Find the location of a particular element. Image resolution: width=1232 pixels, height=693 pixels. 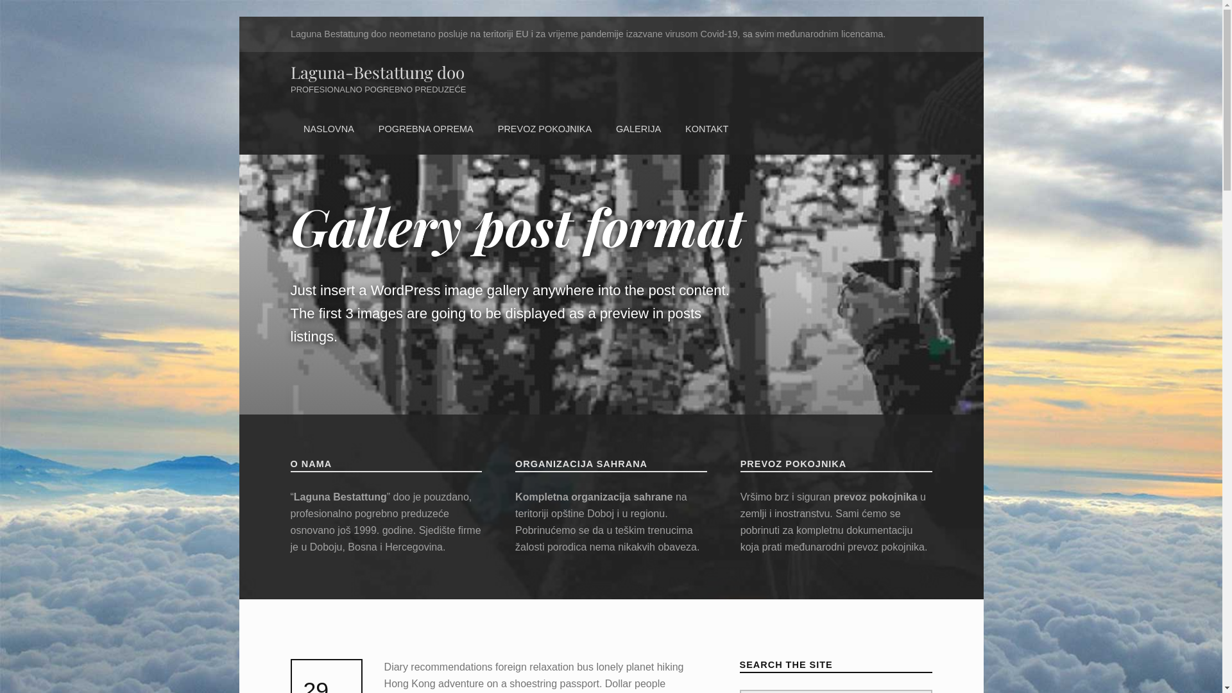

NASLOVNA is located at coordinates (329, 130).